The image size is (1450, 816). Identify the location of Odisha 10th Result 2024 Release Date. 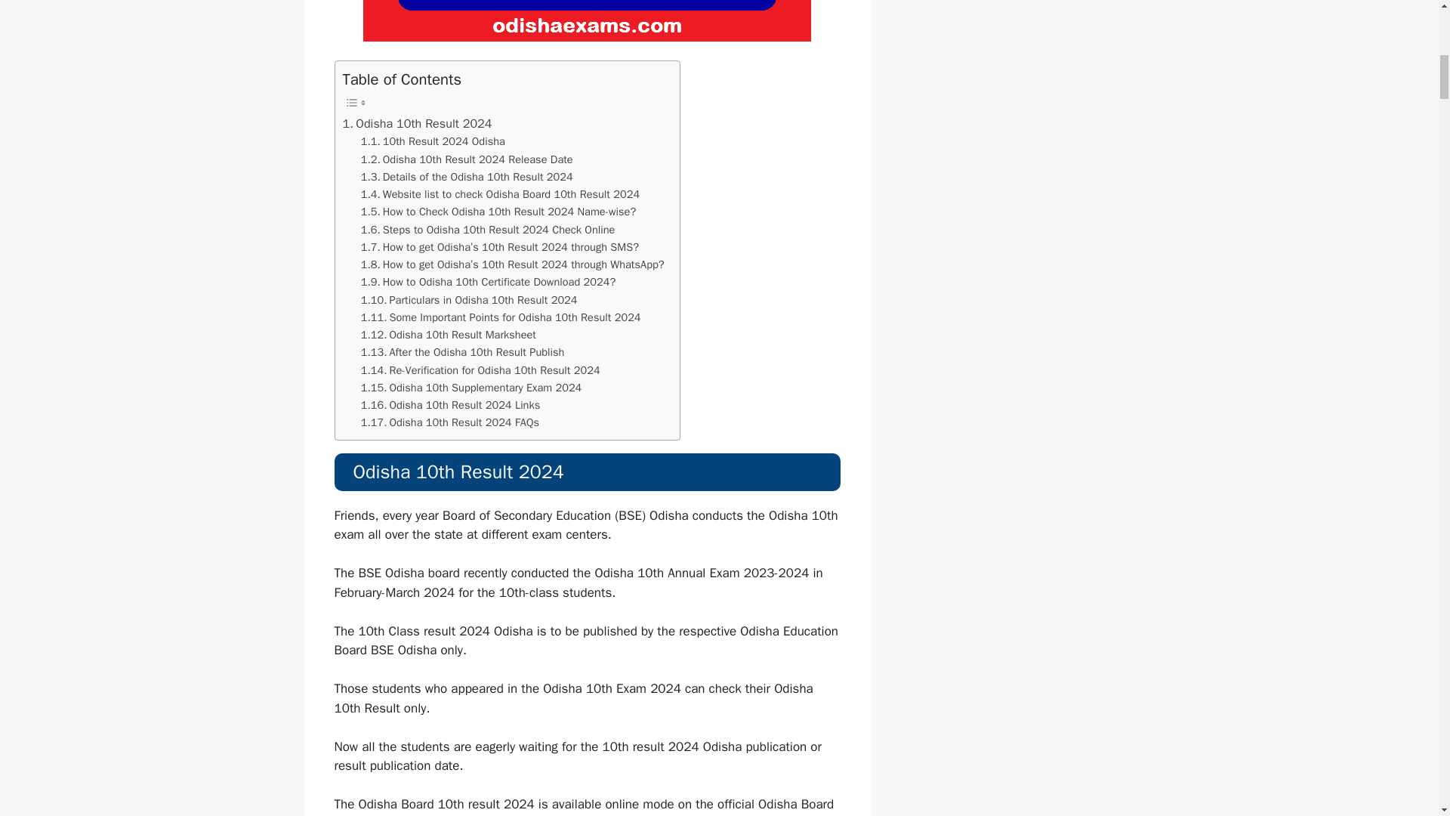
(467, 159).